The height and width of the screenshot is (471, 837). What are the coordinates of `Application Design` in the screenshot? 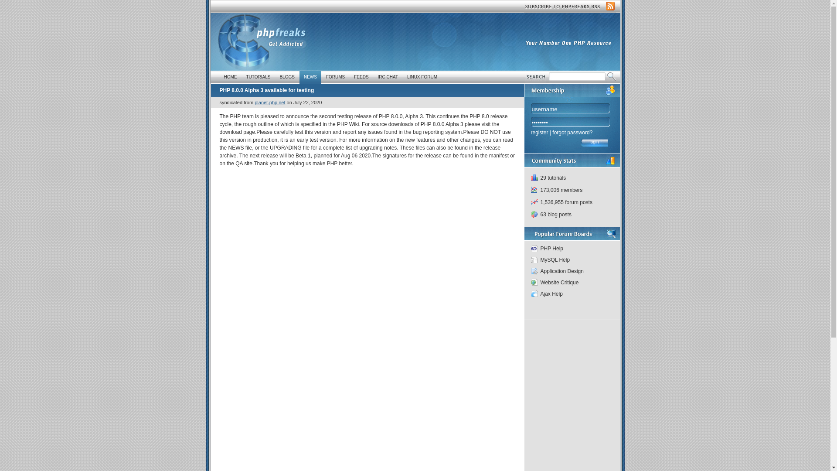 It's located at (571, 271).